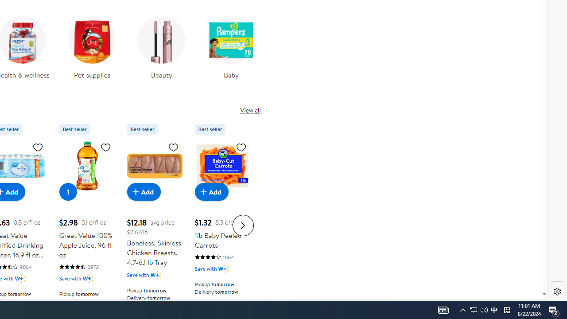  What do you see at coordinates (231, 45) in the screenshot?
I see `Baby` at bounding box center [231, 45].